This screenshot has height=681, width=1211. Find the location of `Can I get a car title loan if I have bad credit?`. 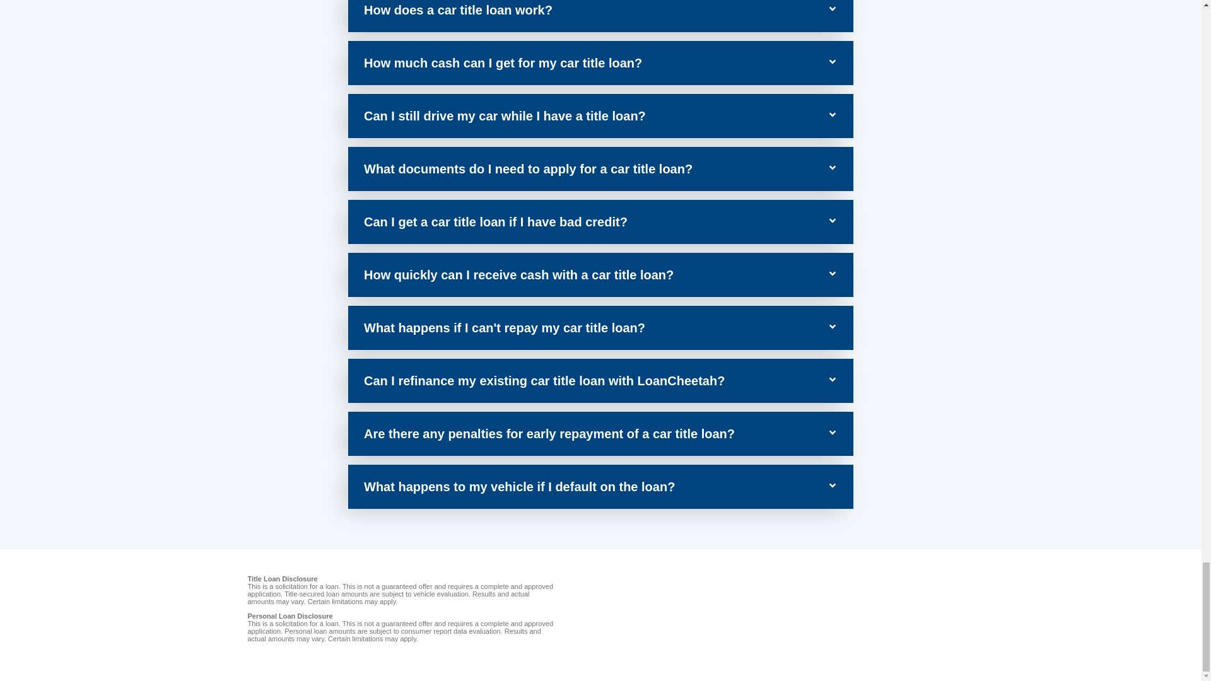

Can I get a car title loan if I have bad credit? is located at coordinates (496, 222).